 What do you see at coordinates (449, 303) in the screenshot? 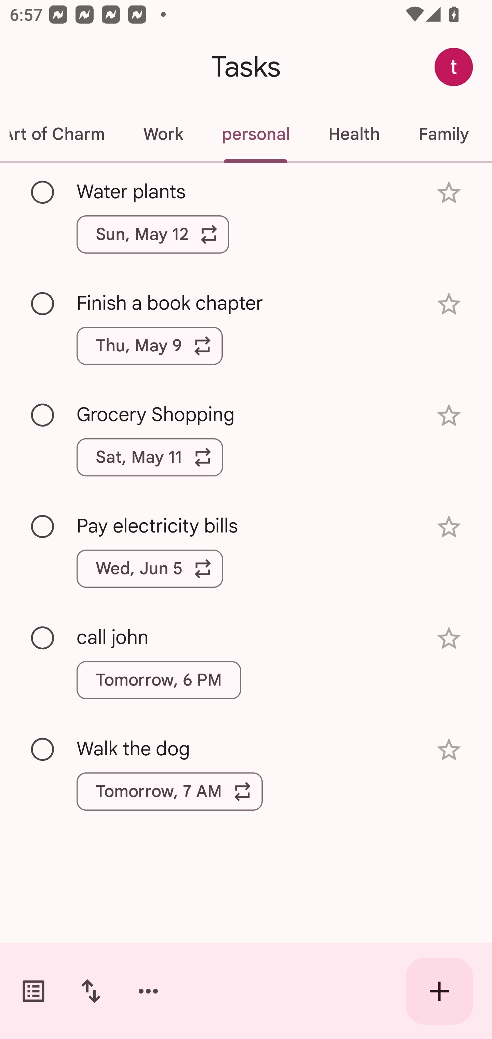
I see `Add star` at bounding box center [449, 303].